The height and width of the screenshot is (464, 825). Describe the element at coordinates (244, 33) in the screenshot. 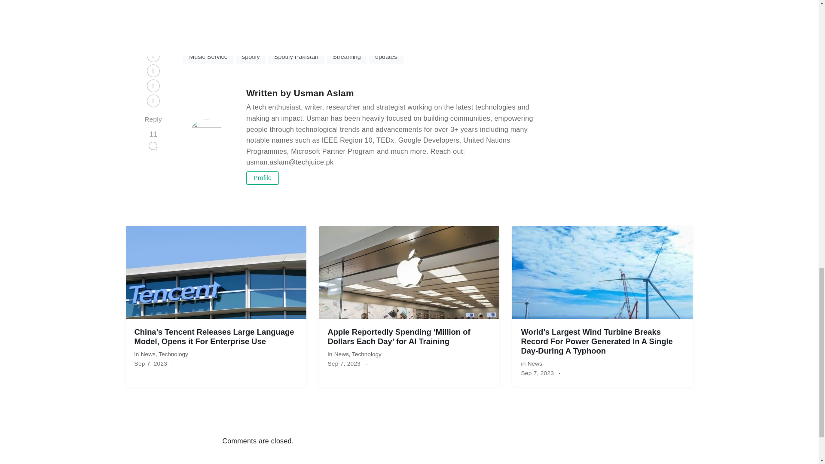

I see `Share on Twitter` at that location.